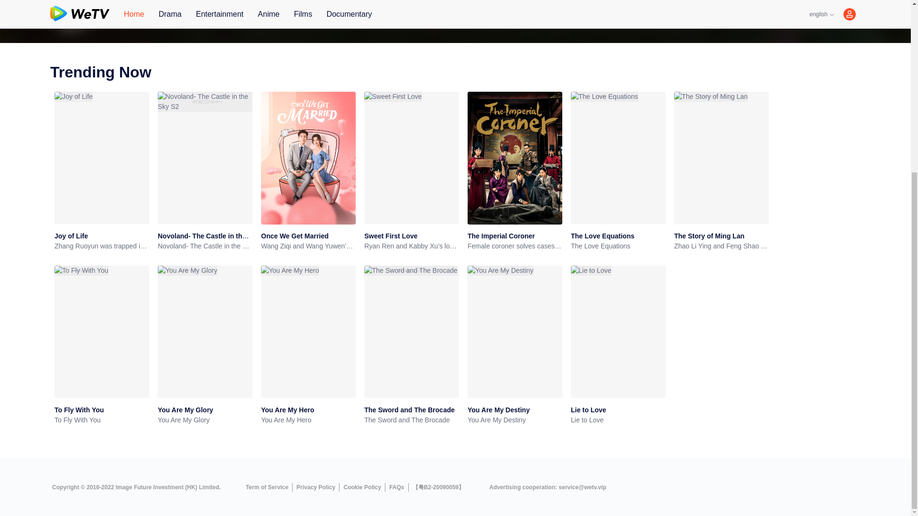  Describe the element at coordinates (514, 246) in the screenshot. I see `Female coroner solves cases with conservative lord` at that location.